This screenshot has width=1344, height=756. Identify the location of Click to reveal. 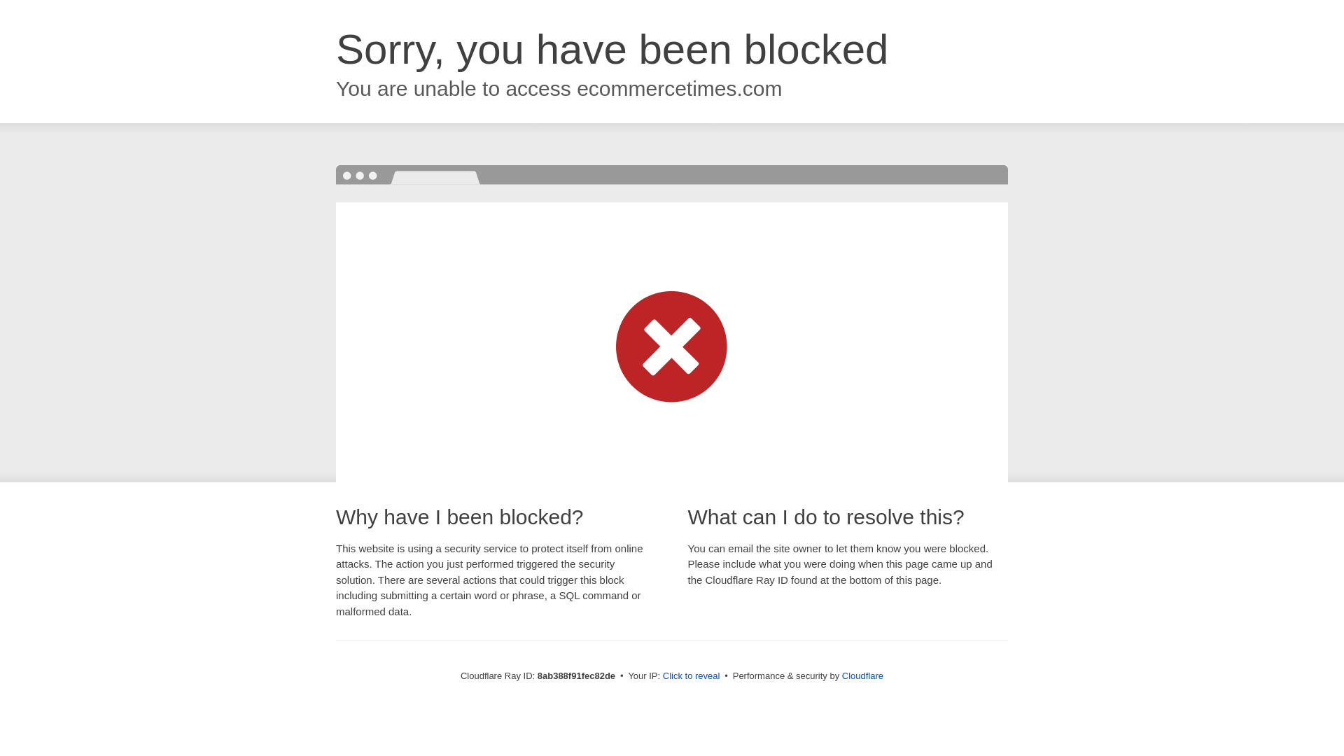
(692, 676).